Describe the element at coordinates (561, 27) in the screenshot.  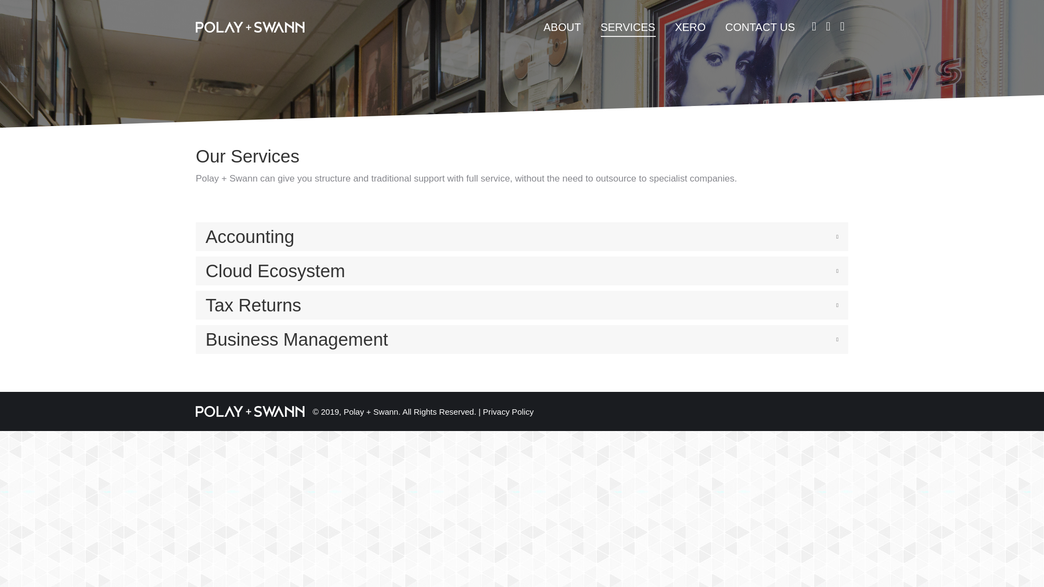
I see `ABOUT` at that location.